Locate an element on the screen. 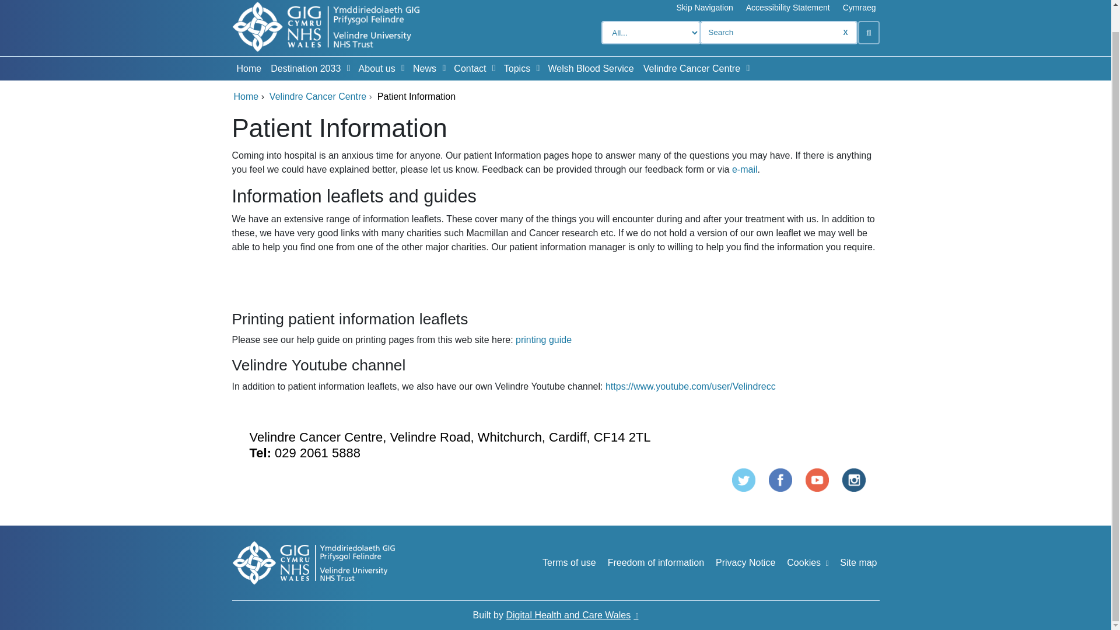 The image size is (1120, 630). Patient Information is located at coordinates (780, 480).